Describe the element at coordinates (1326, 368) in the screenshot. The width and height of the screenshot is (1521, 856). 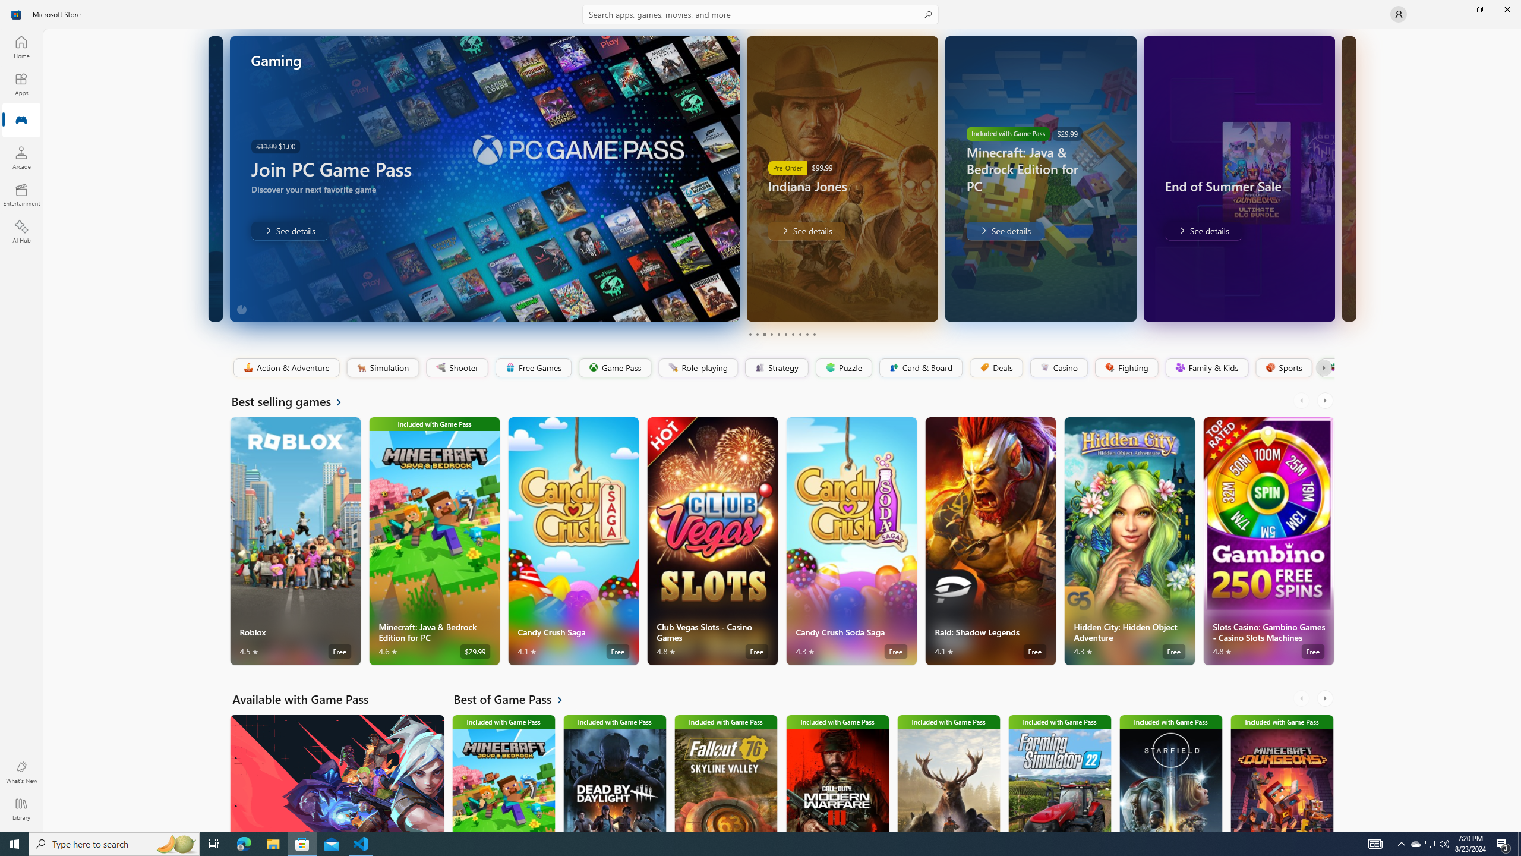
I see `Platformer` at that location.